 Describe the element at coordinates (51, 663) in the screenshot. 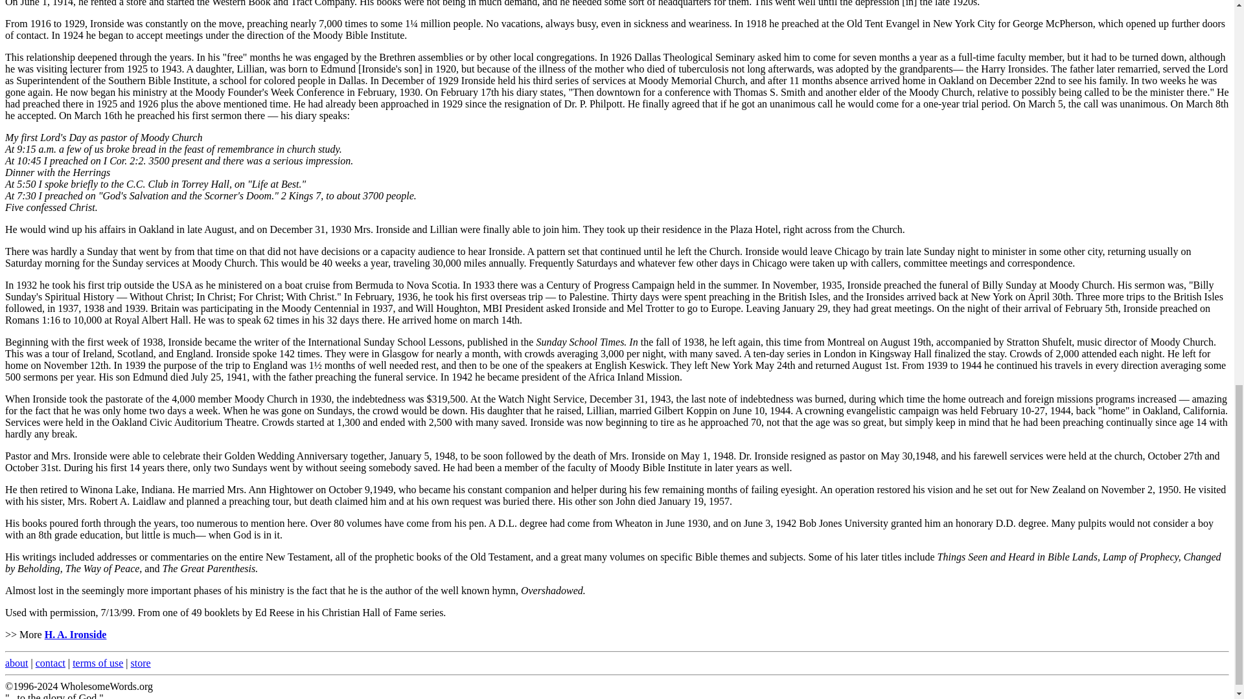

I see `contact` at that location.